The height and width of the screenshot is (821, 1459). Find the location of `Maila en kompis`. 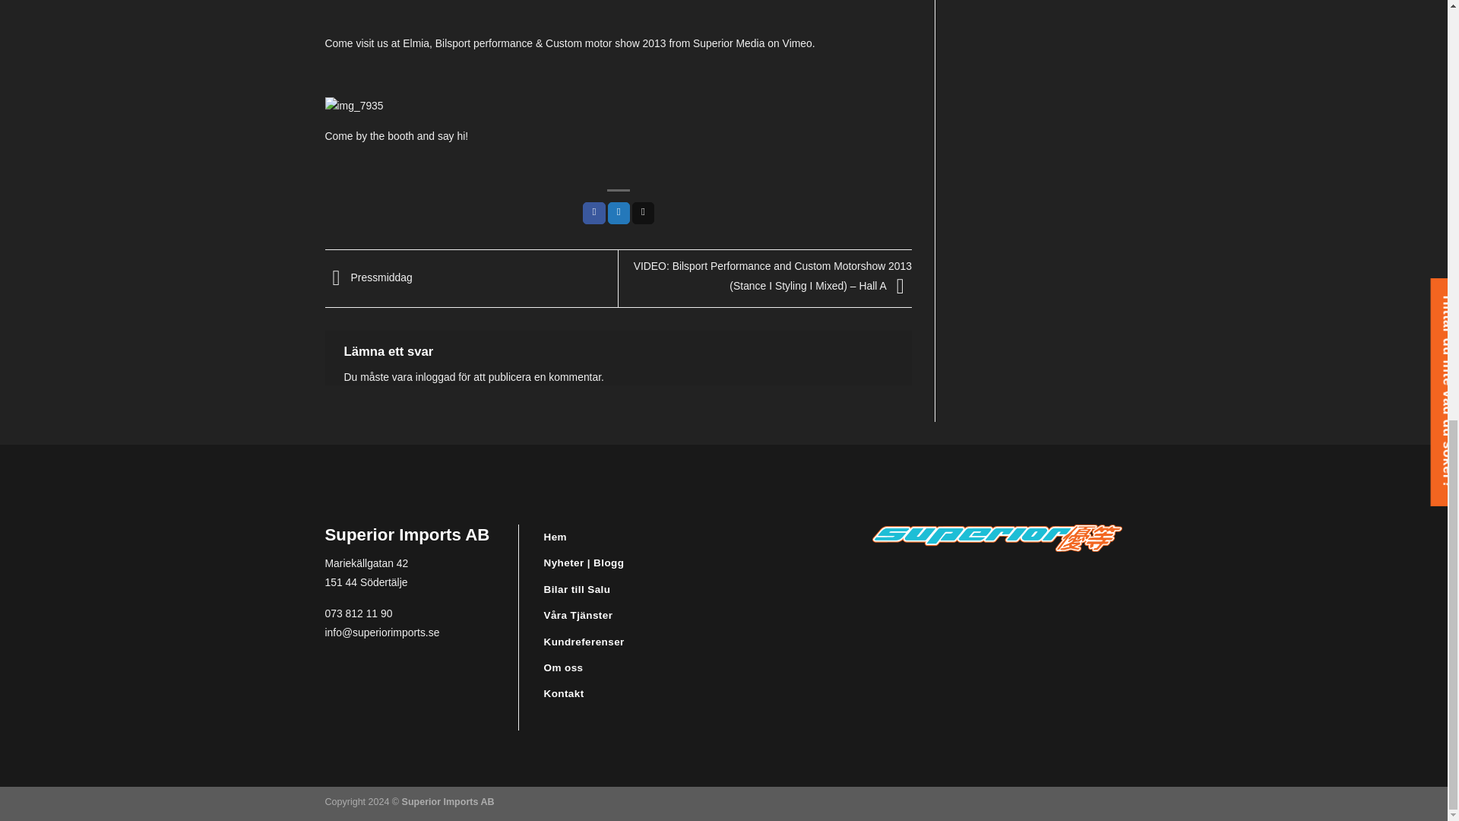

Maila en kompis is located at coordinates (643, 213).